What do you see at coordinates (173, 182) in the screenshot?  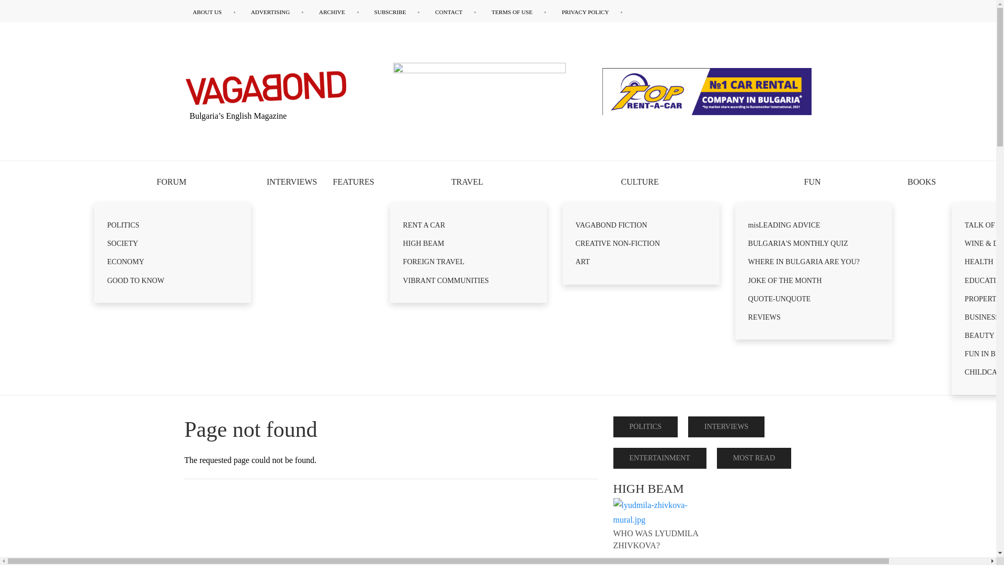 I see `FORUM` at bounding box center [173, 182].